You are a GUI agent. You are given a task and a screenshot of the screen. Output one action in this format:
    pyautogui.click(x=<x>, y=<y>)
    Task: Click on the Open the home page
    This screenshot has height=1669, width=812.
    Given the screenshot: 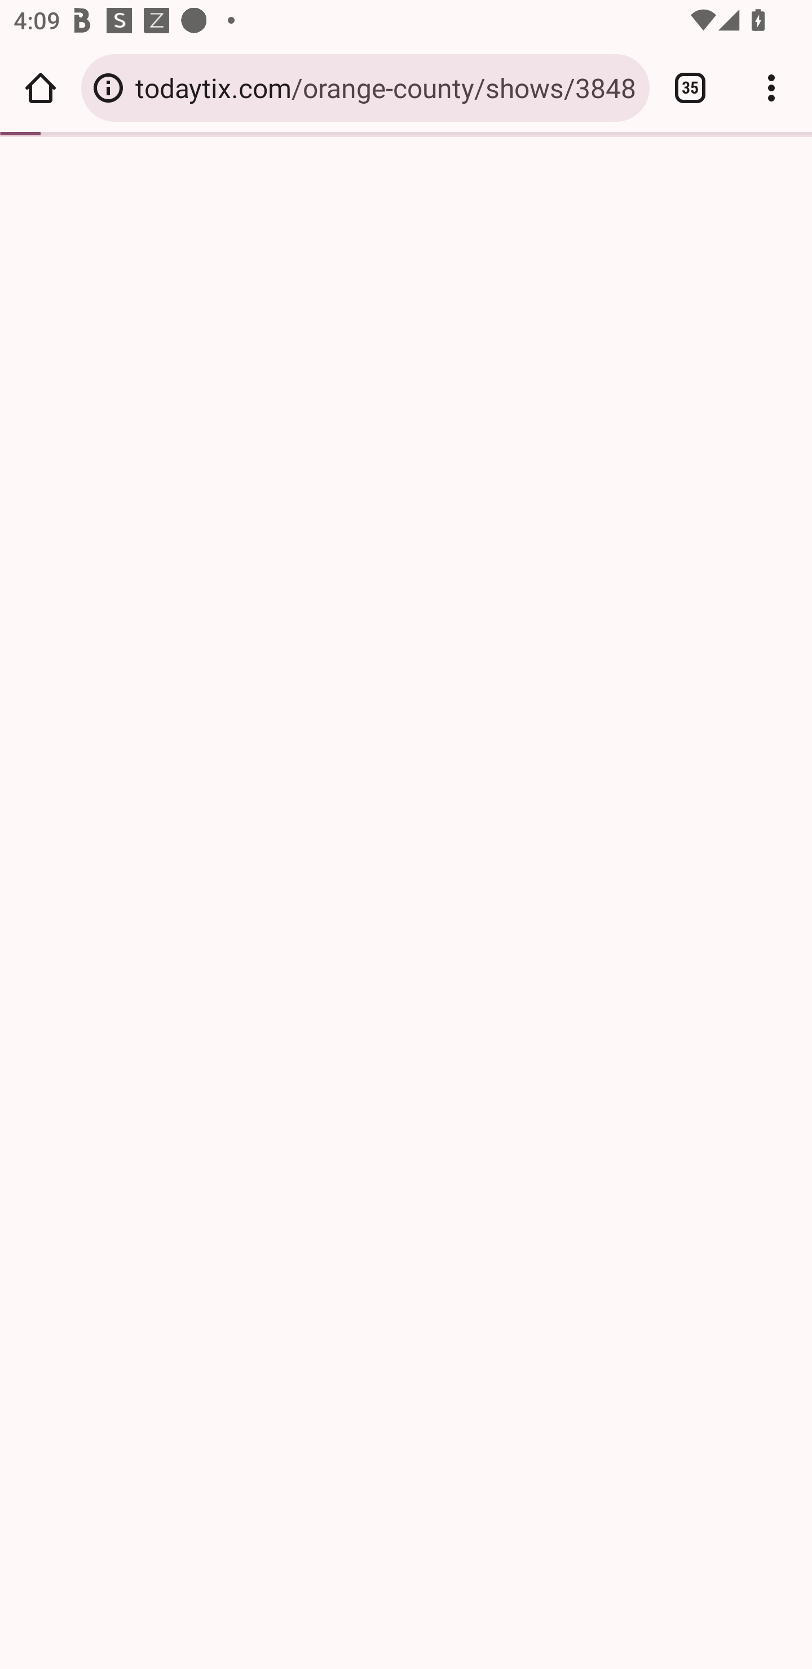 What is the action you would take?
    pyautogui.click(x=41, y=87)
    